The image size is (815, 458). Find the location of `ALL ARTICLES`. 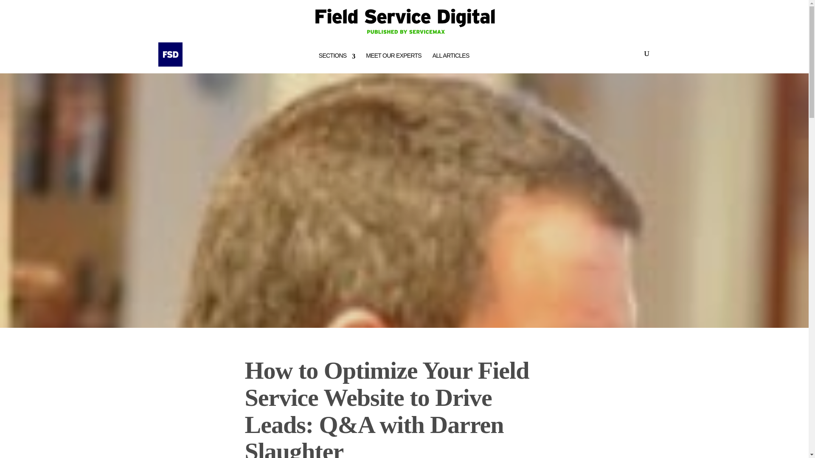

ALL ARTICLES is located at coordinates (451, 56).